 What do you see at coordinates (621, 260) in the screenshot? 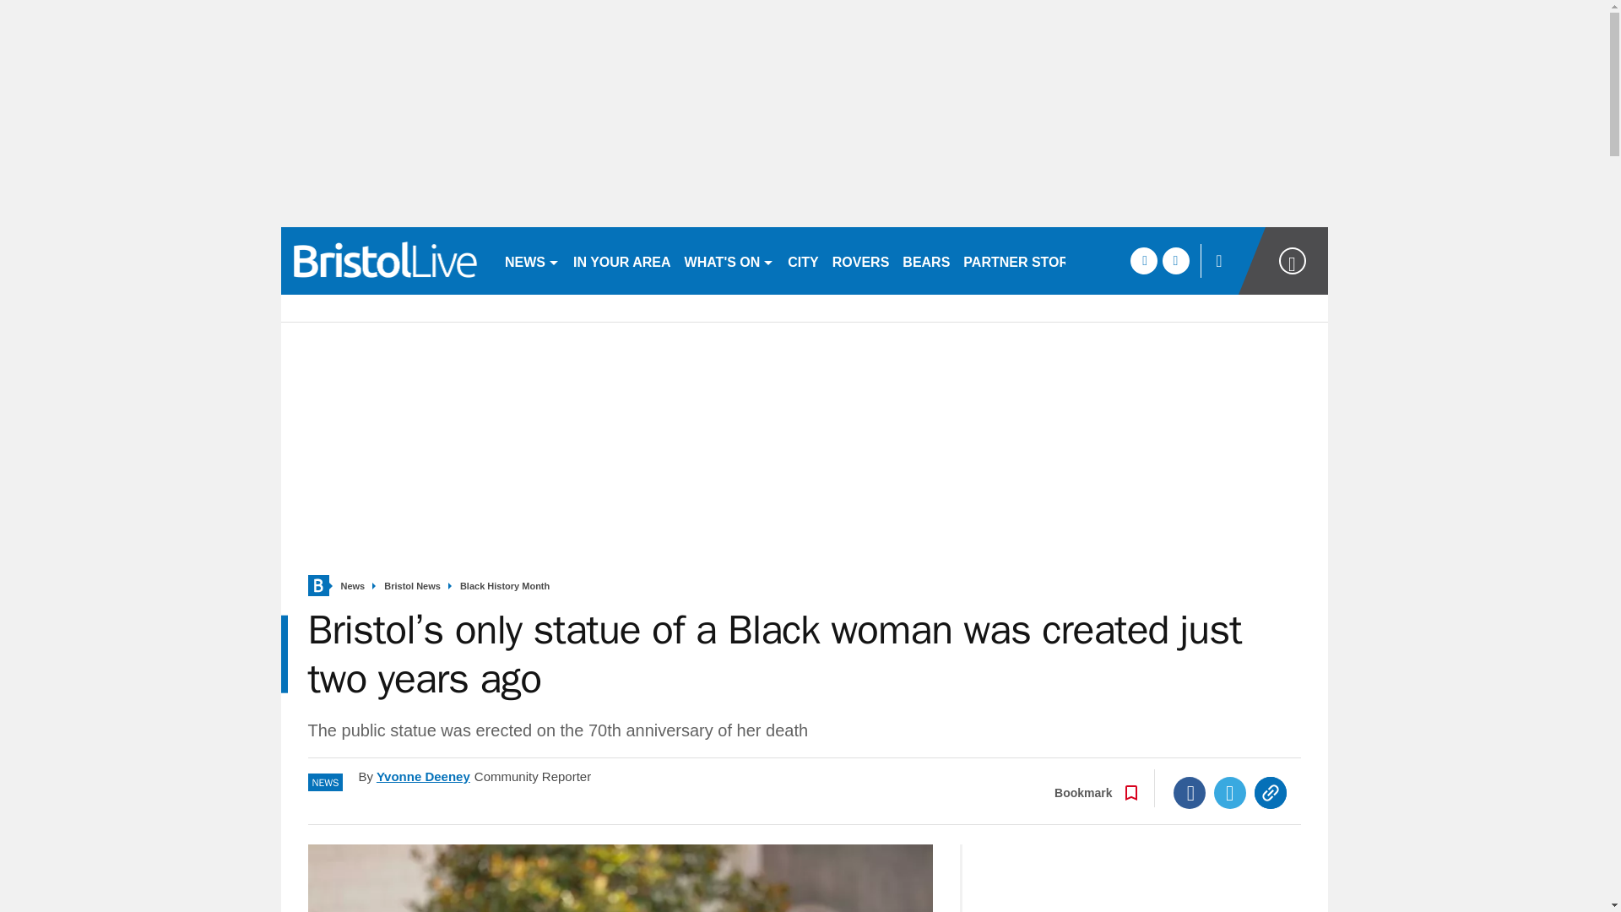
I see `IN YOUR AREA` at bounding box center [621, 260].